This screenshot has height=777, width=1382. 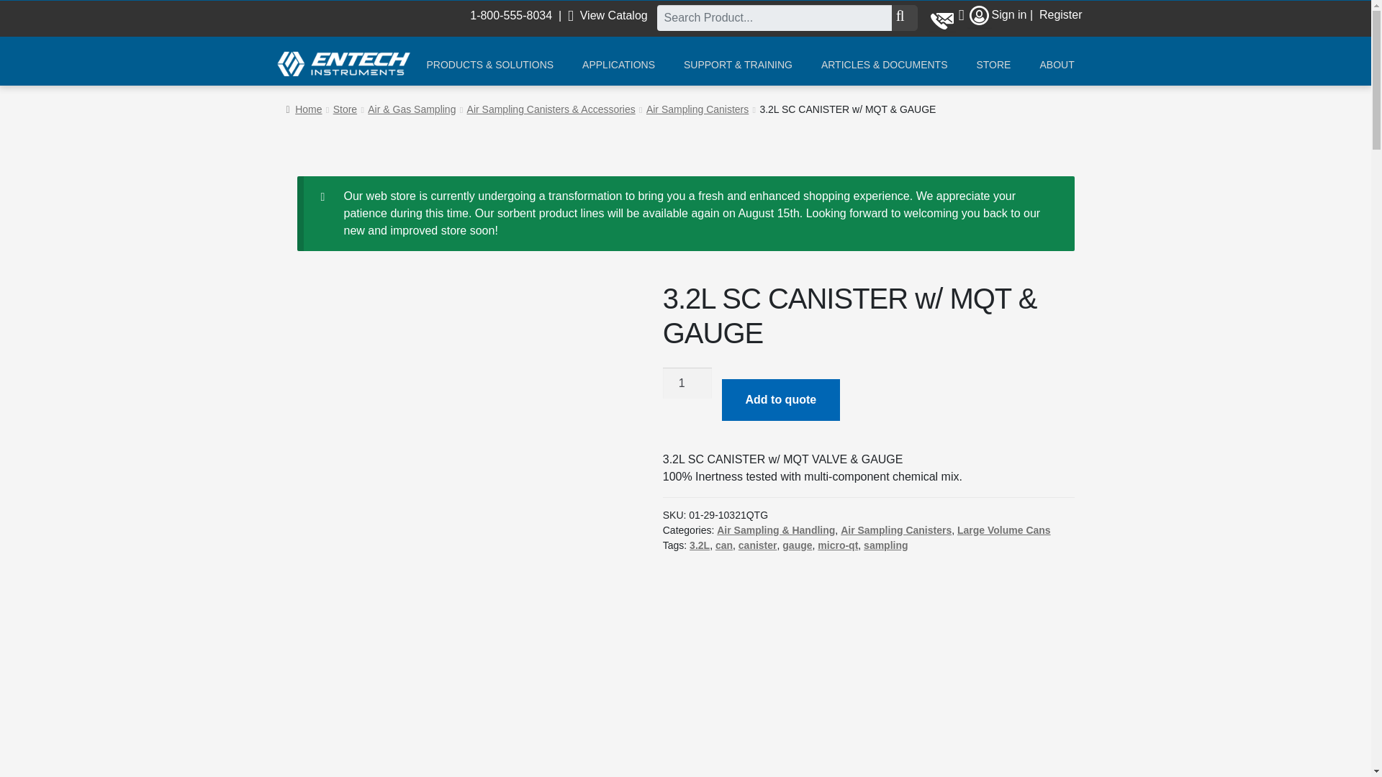 I want to click on 1, so click(x=687, y=383).